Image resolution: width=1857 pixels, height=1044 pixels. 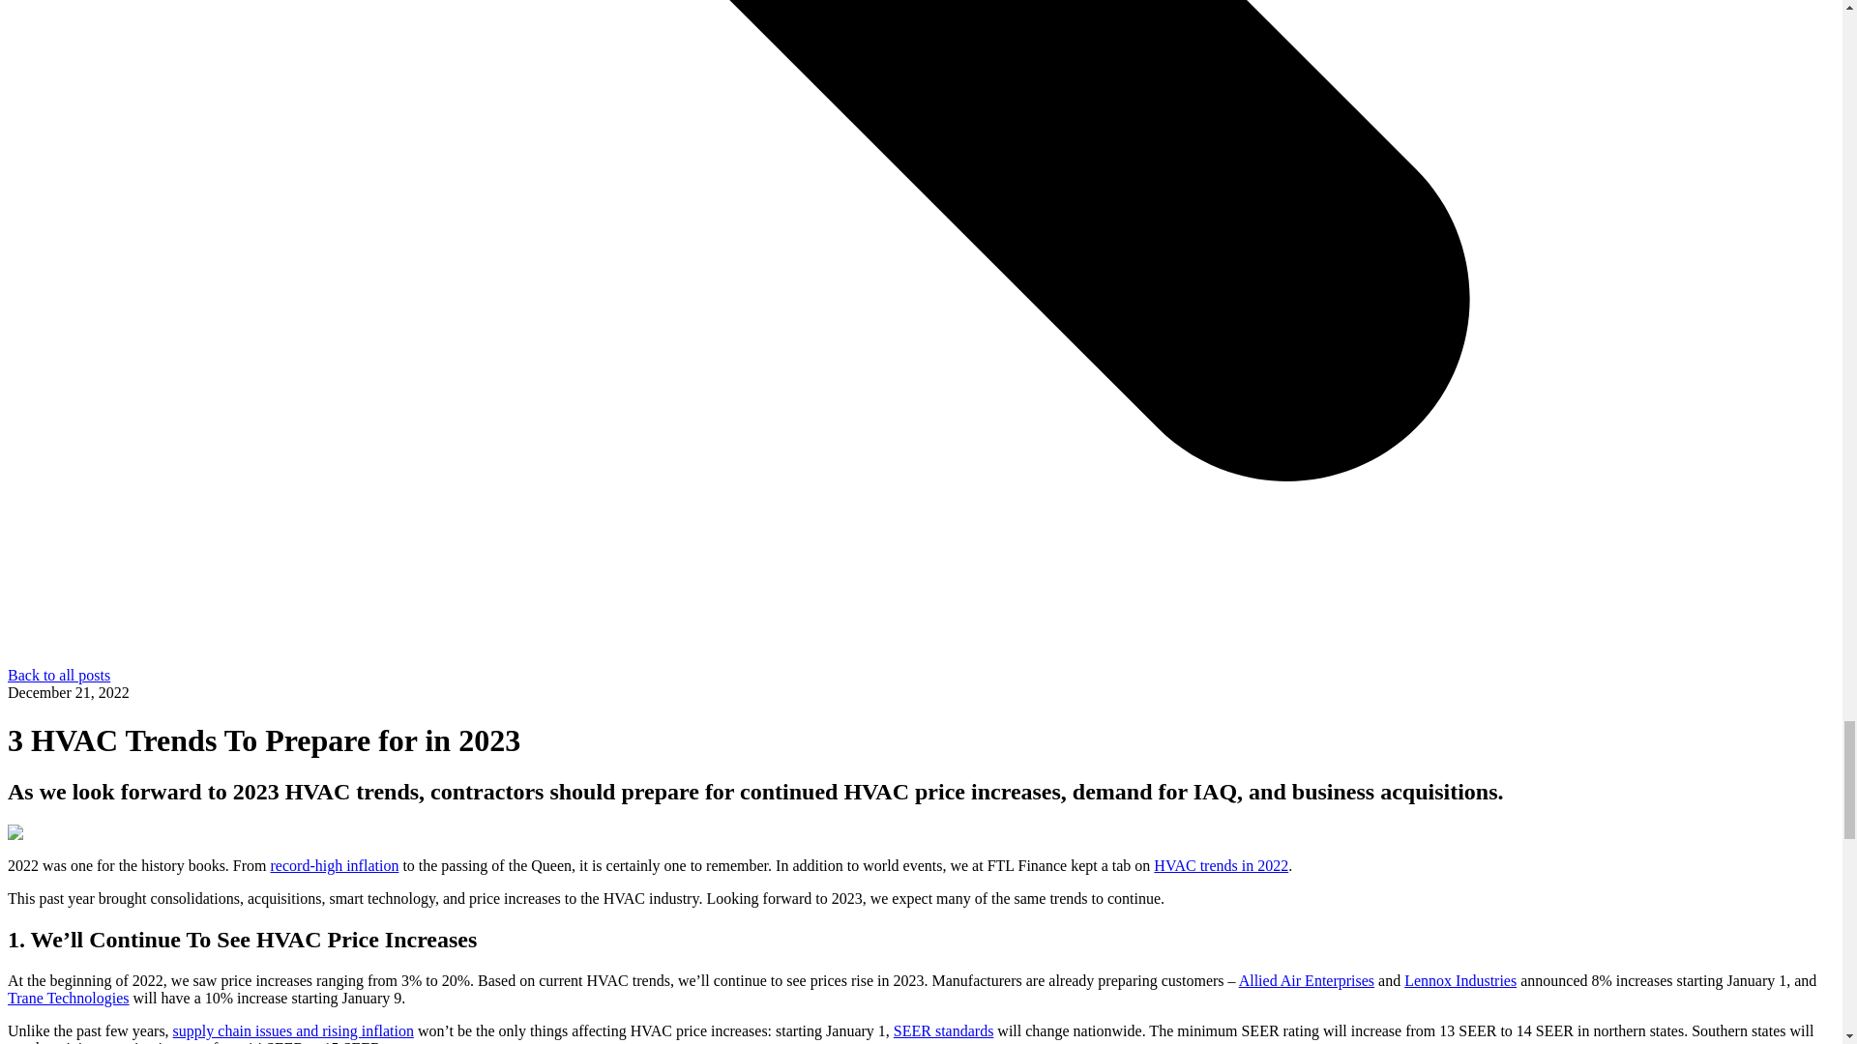 I want to click on HVAC trends in 2022, so click(x=1221, y=864).